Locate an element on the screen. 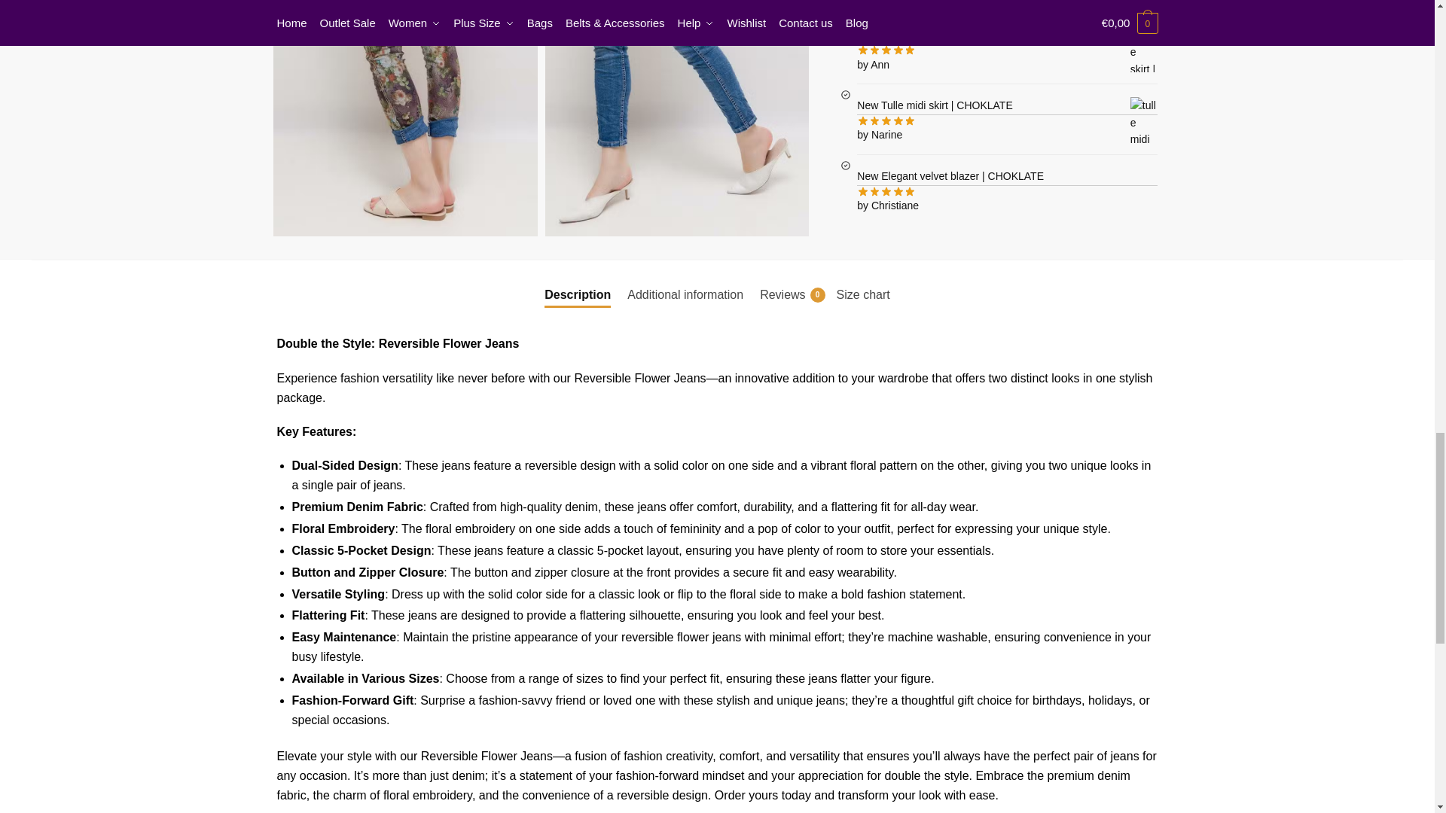 This screenshot has width=1446, height=813. click to zoom-in is located at coordinates (677, 118).